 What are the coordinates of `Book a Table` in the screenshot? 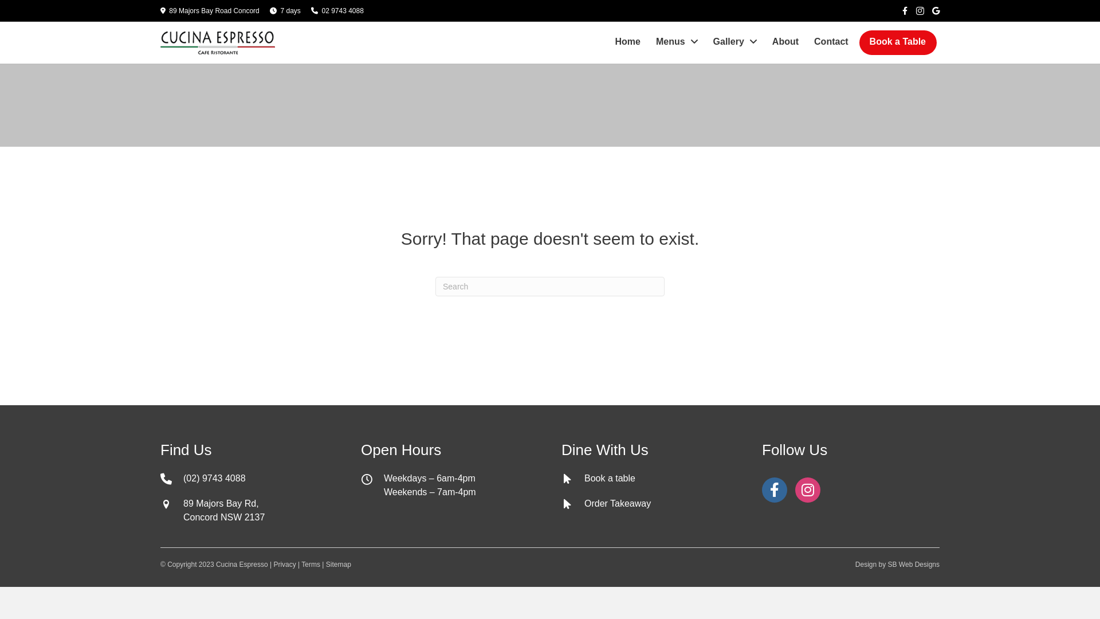 It's located at (898, 42).